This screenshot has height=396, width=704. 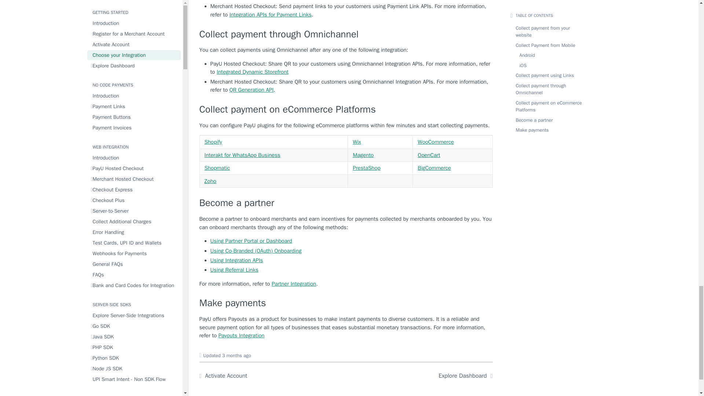 What do you see at coordinates (346, 203) in the screenshot?
I see `Become a partner` at bounding box center [346, 203].